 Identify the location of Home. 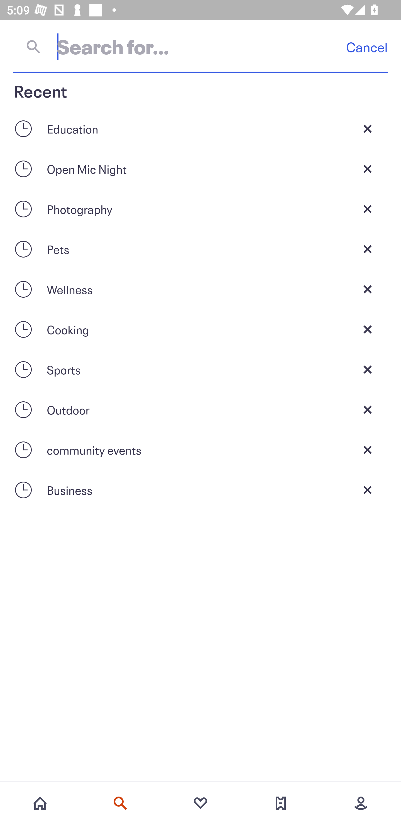
(40, 803).